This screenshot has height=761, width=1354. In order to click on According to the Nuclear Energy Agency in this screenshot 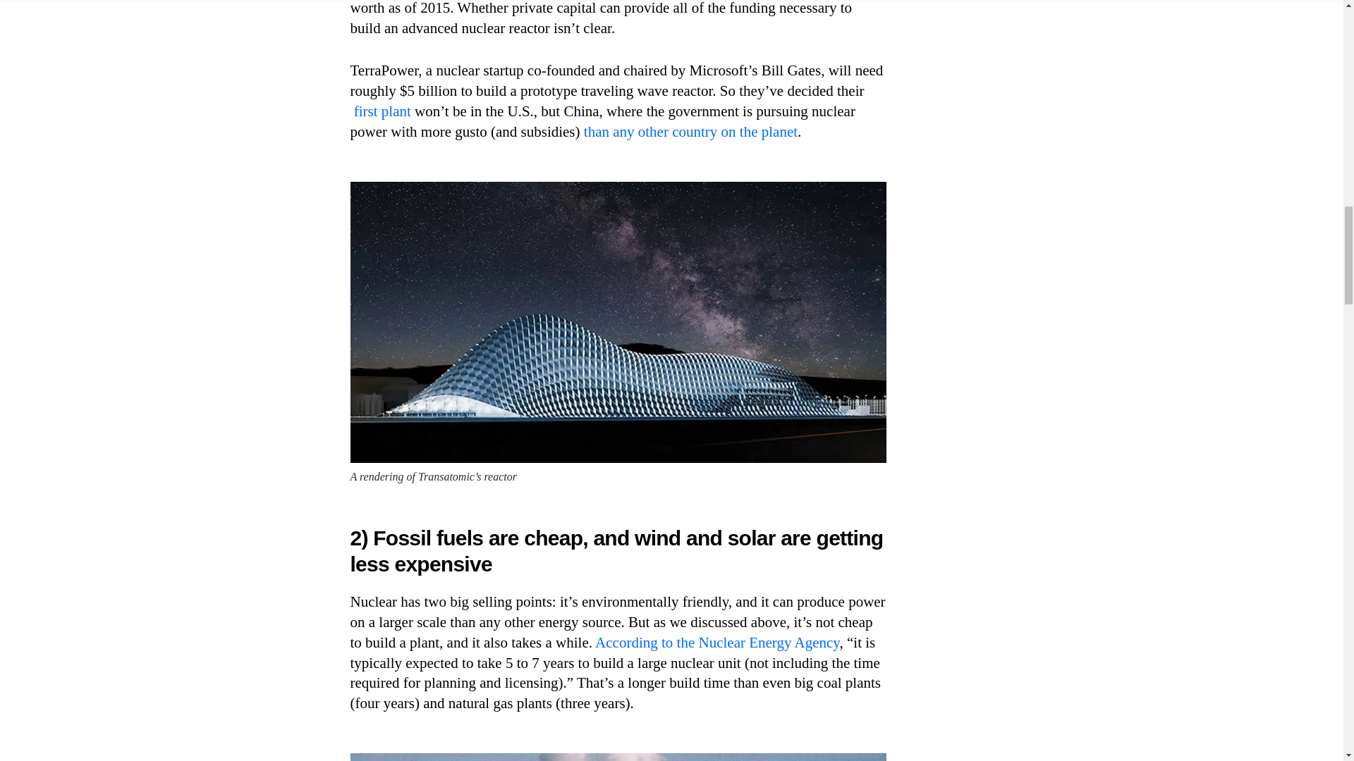, I will do `click(717, 643)`.